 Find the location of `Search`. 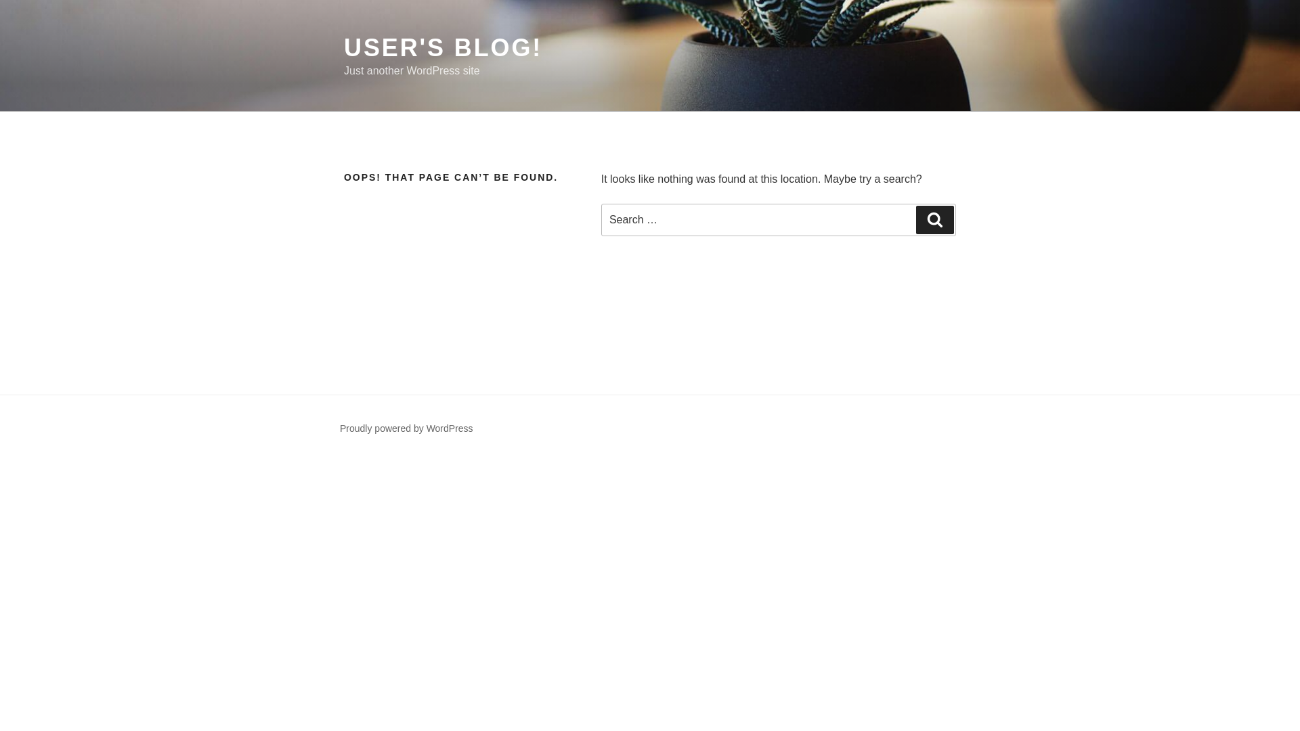

Search is located at coordinates (935, 219).